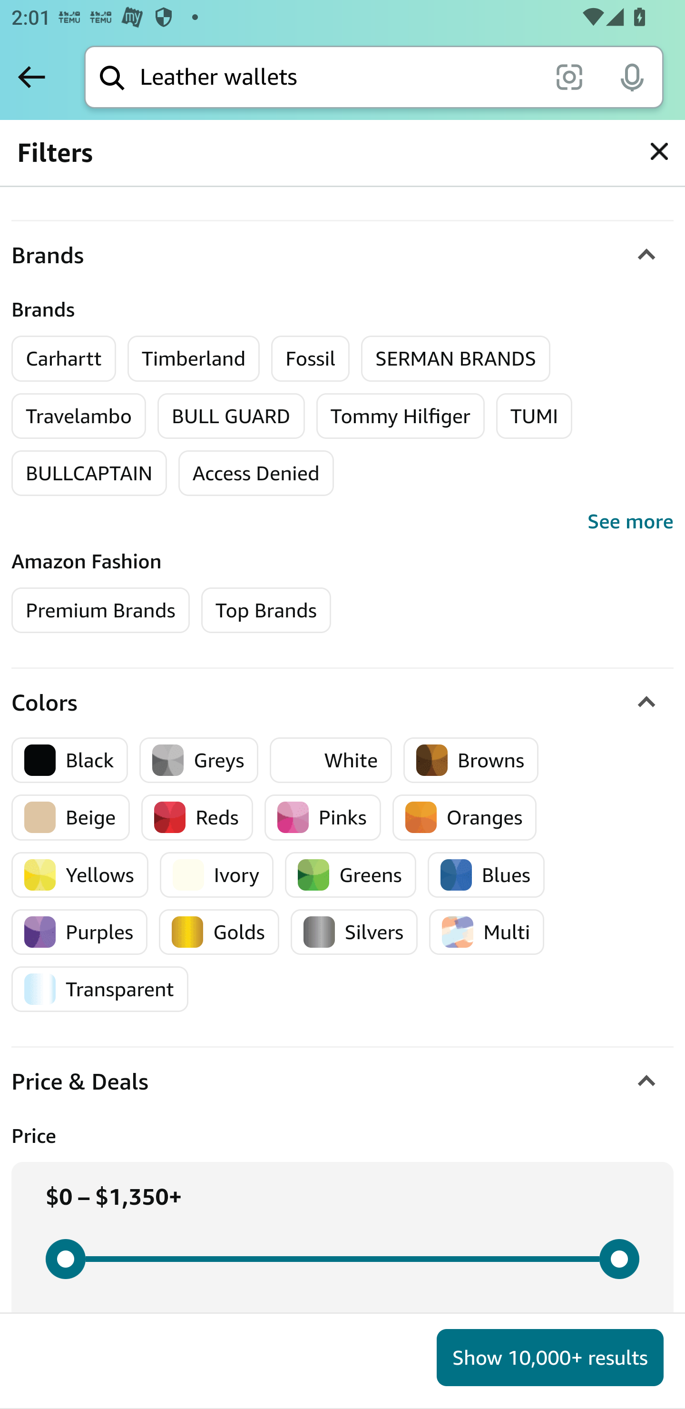 Image resolution: width=685 pixels, height=1409 pixels. Describe the element at coordinates (255, 473) in the screenshot. I see `Access Denied` at that location.